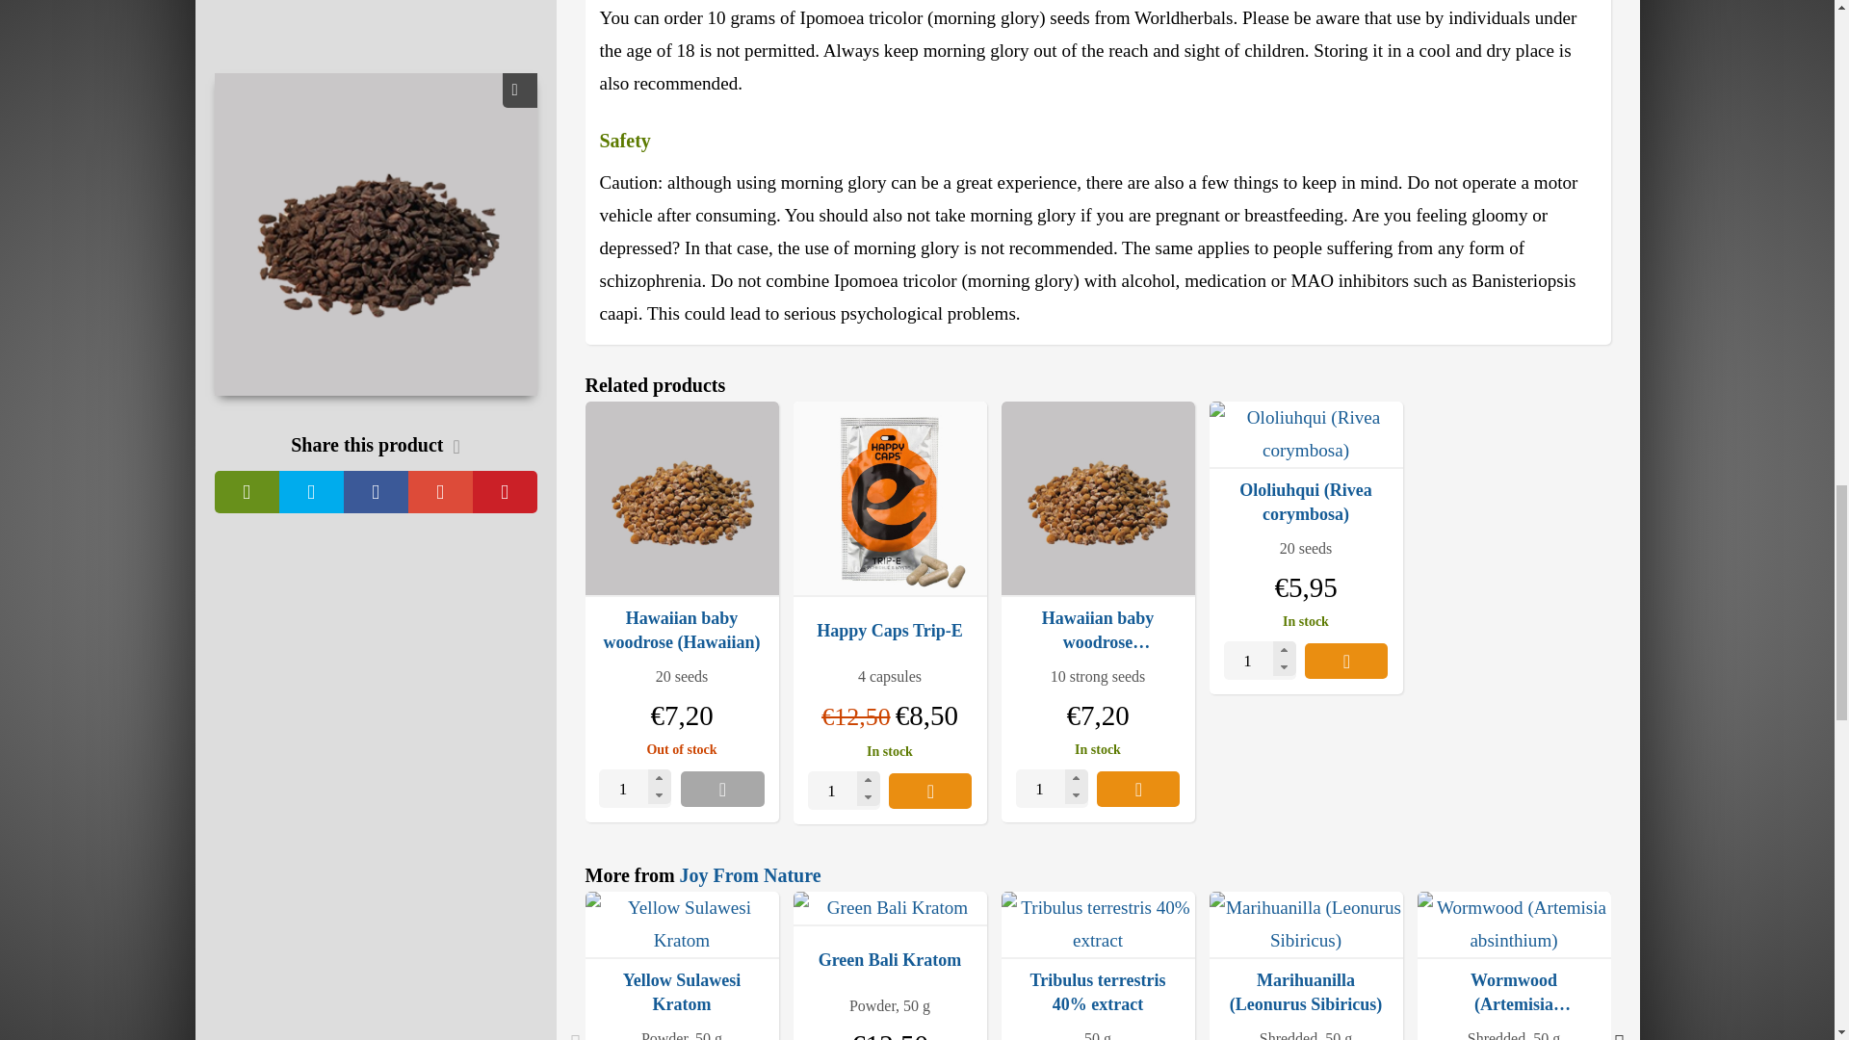  What do you see at coordinates (890, 499) in the screenshot?
I see `Happy Caps Trip-E` at bounding box center [890, 499].